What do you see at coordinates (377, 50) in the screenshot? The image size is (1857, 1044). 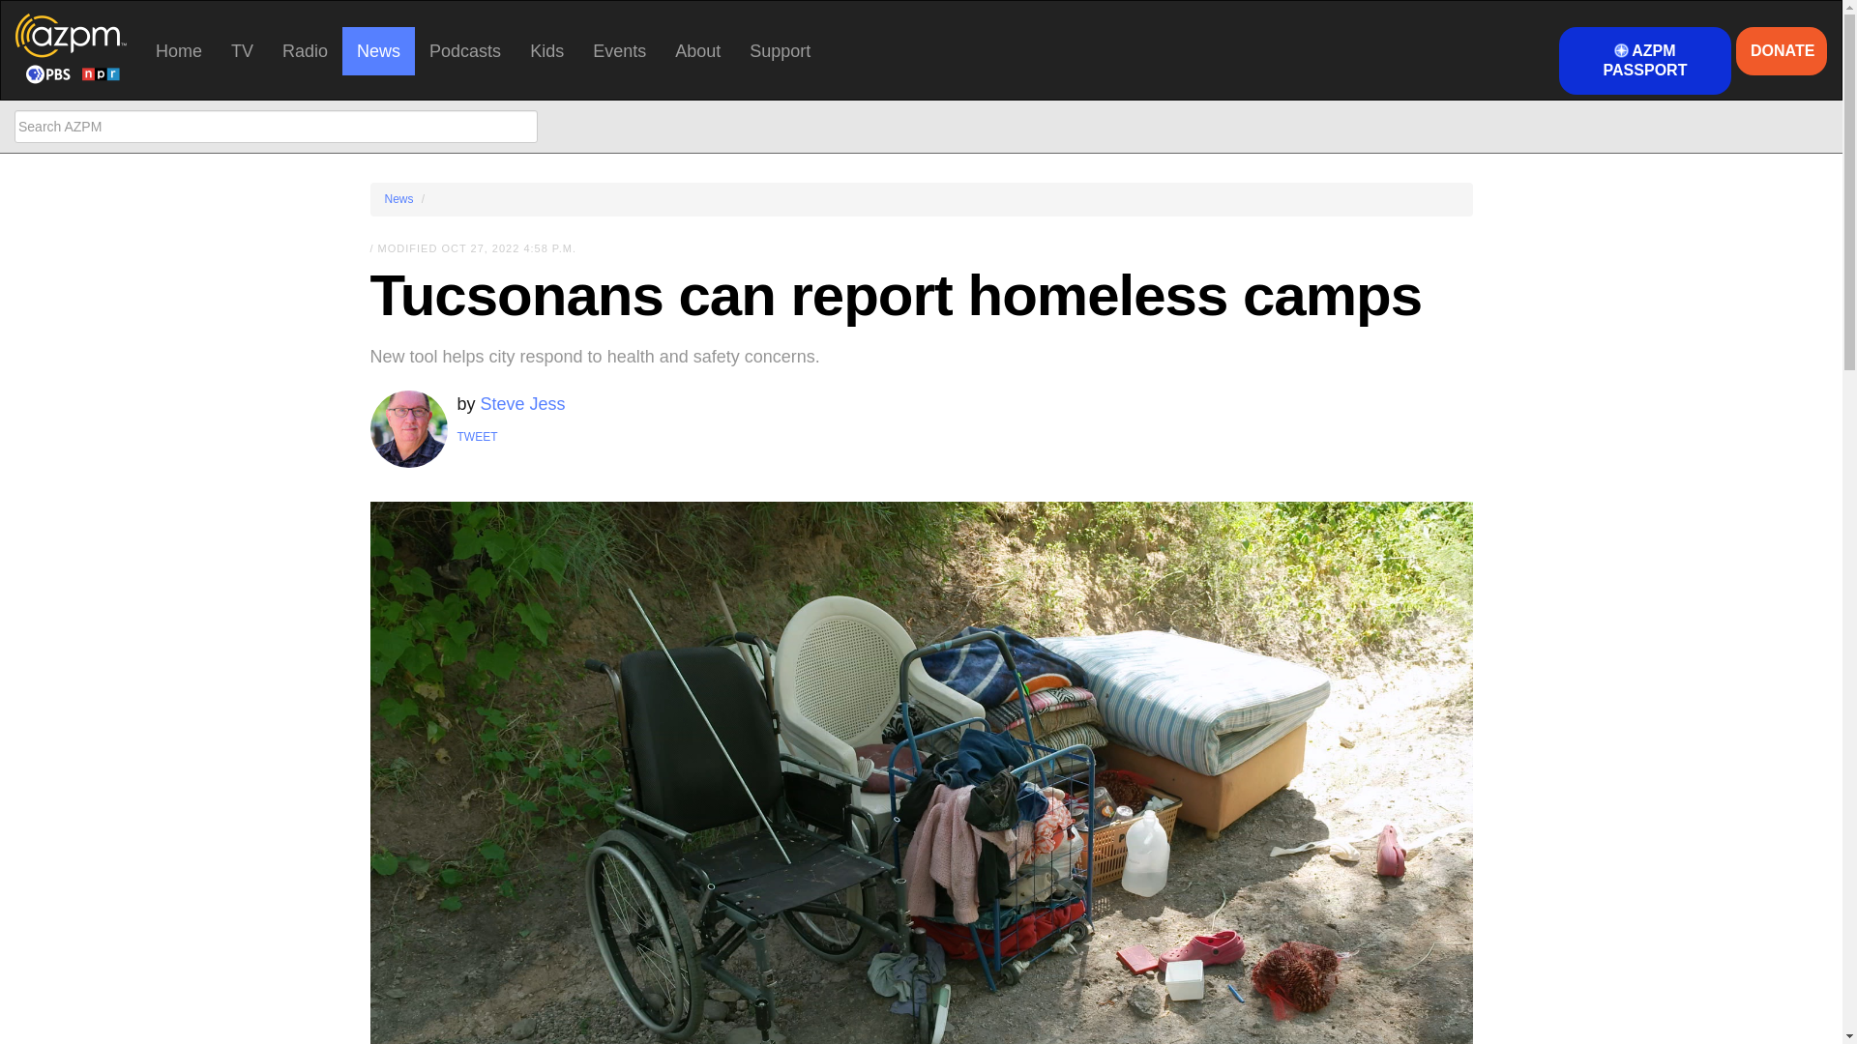 I see `News` at bounding box center [377, 50].